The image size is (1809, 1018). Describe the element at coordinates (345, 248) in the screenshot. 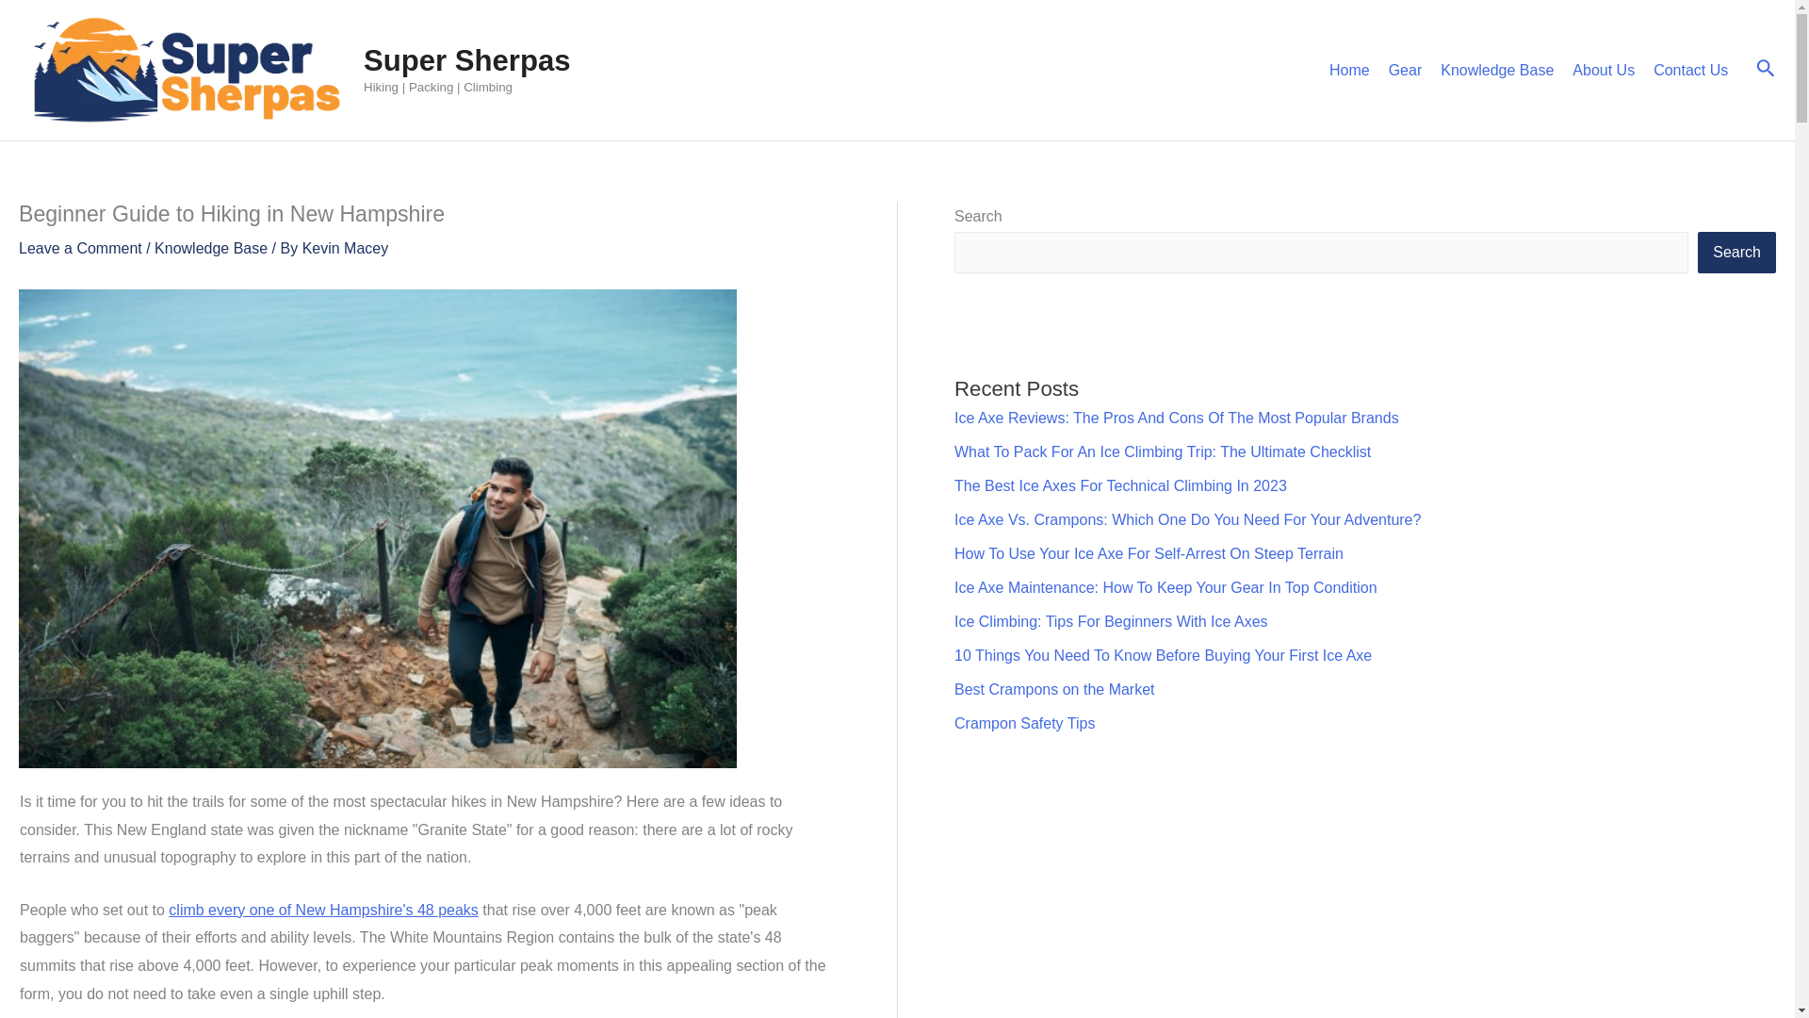

I see `View all posts by Kevin Macey` at that location.